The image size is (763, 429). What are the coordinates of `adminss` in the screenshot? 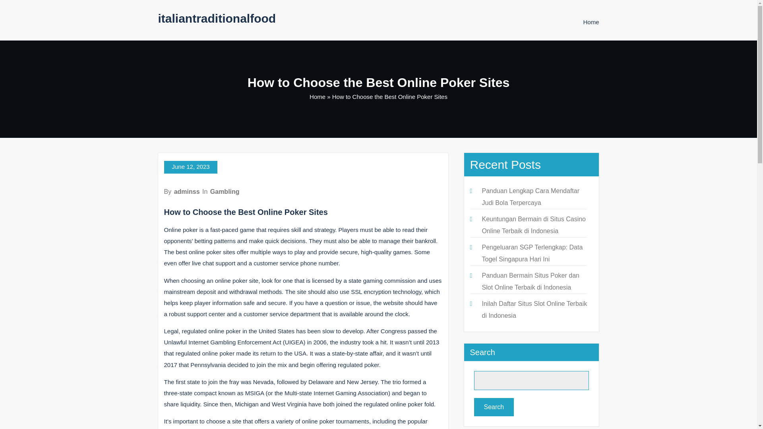 It's located at (187, 191).